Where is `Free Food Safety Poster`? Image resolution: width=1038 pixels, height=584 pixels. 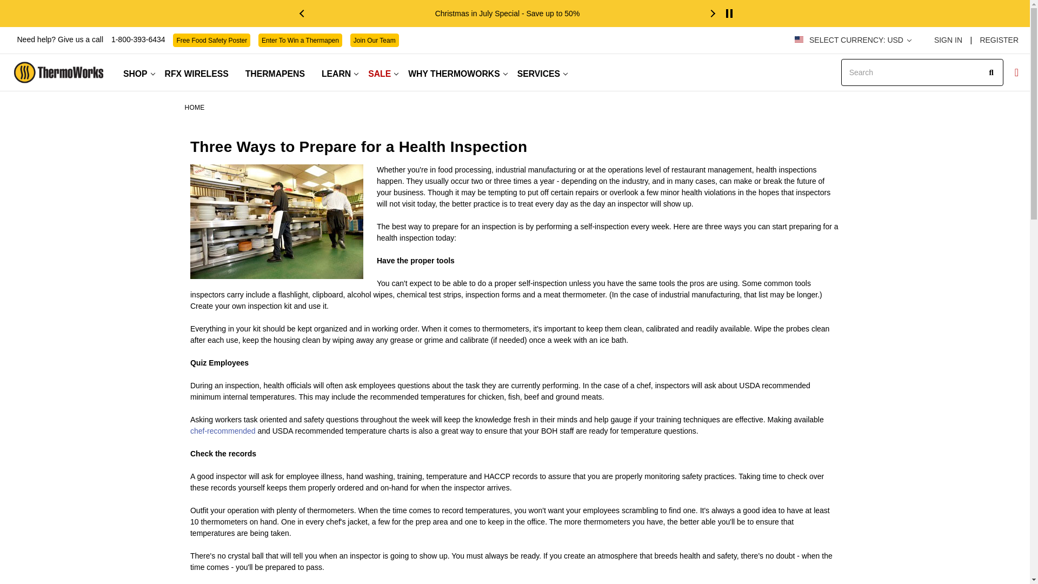 Free Food Safety Poster is located at coordinates (211, 40).